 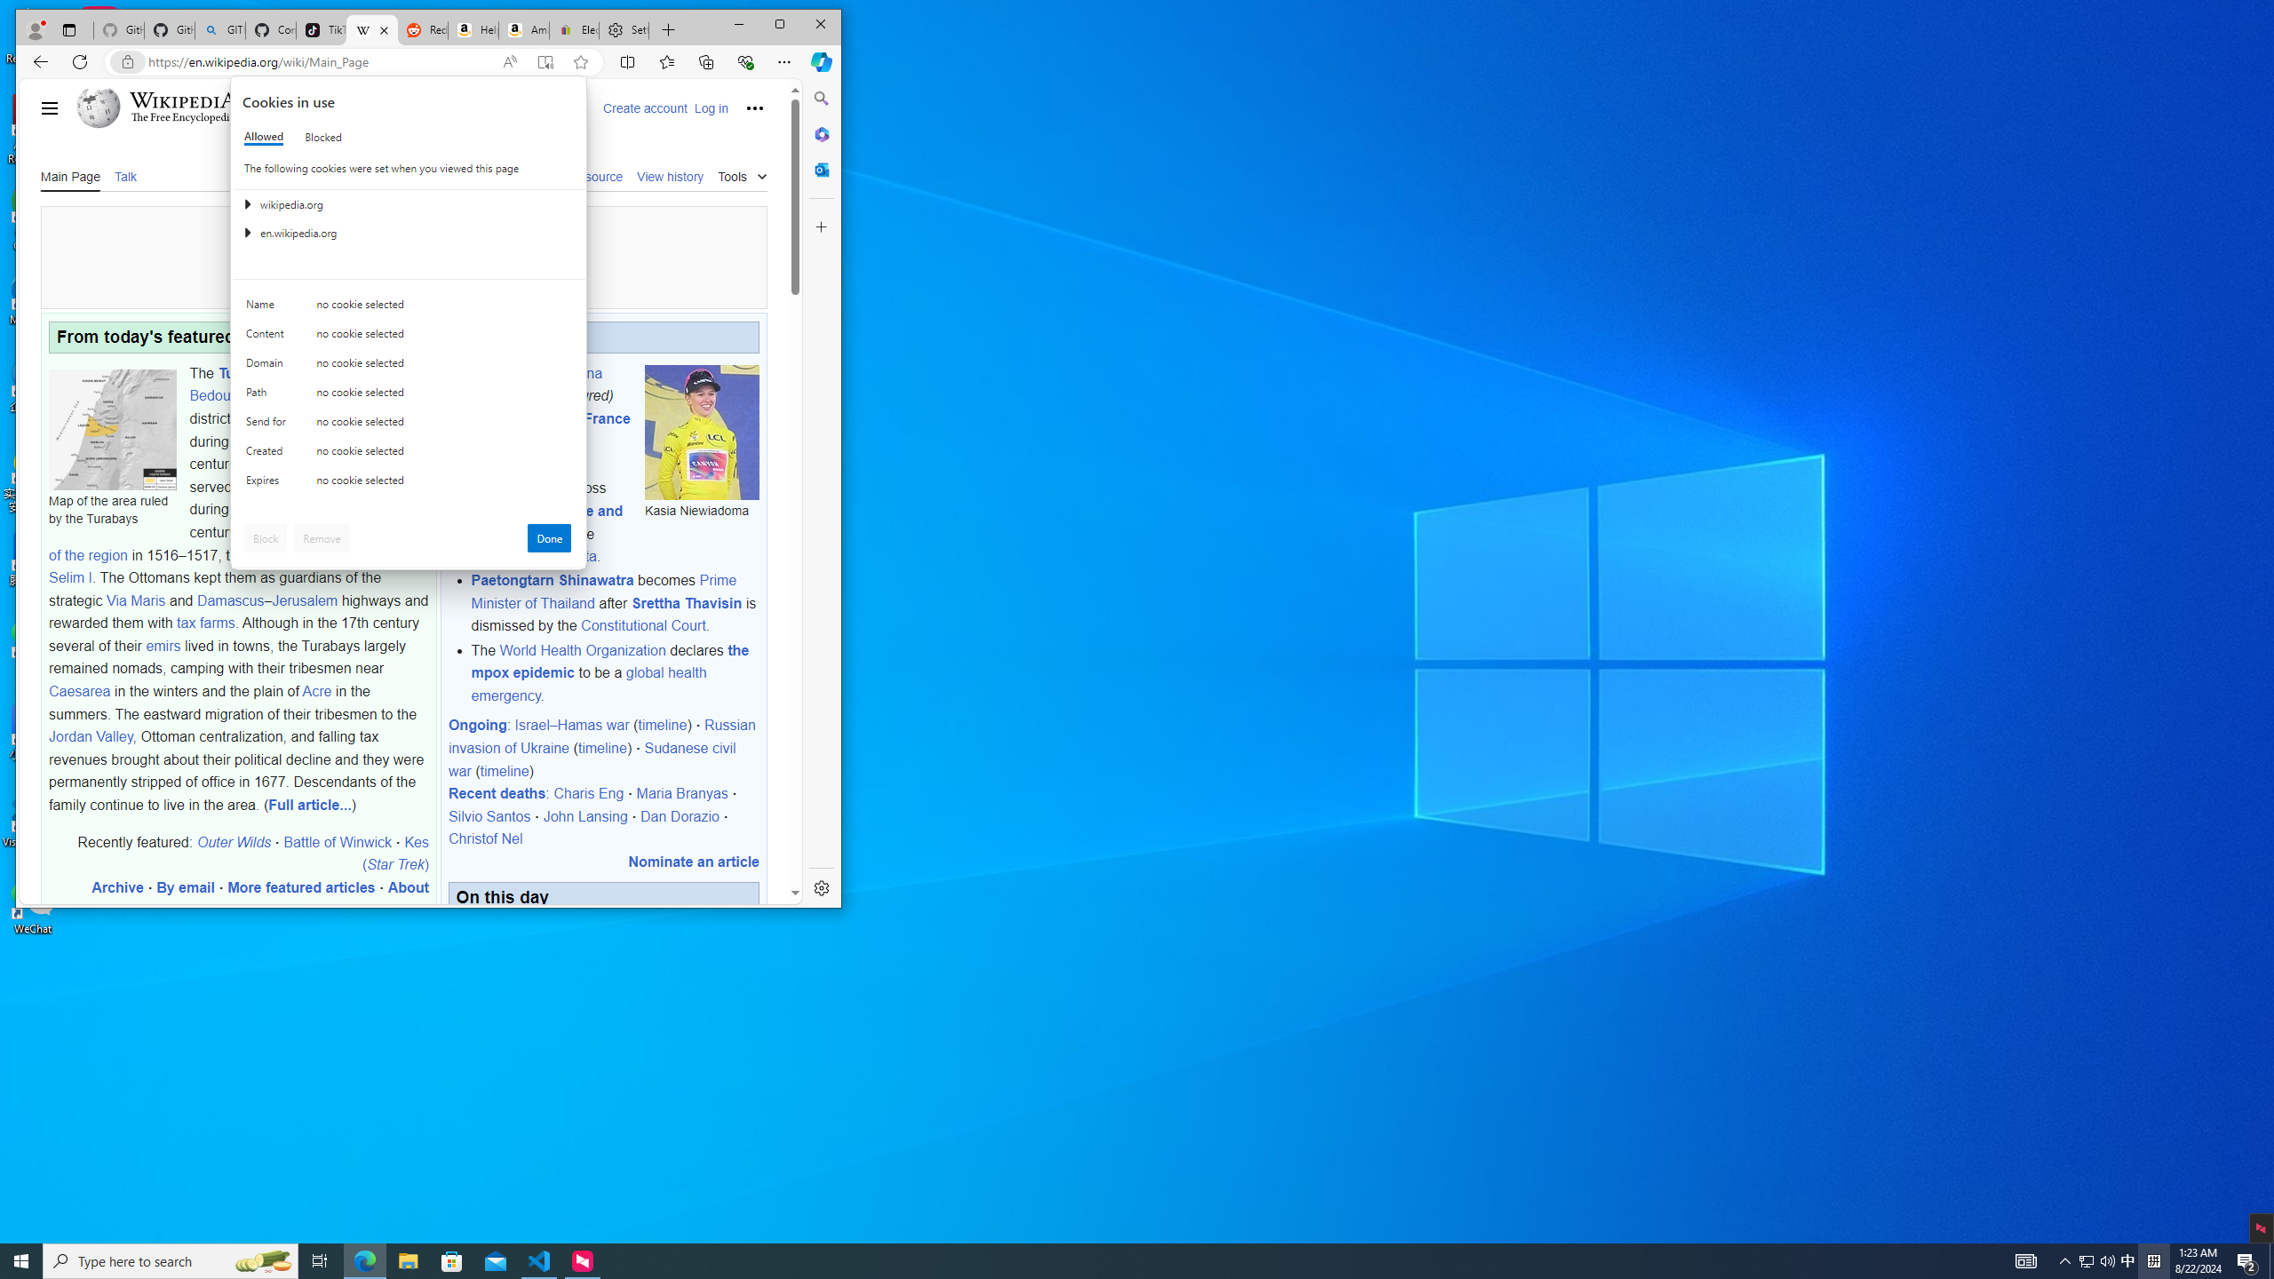 I want to click on Class: c0153 c0157 c0154, so click(x=409, y=309).